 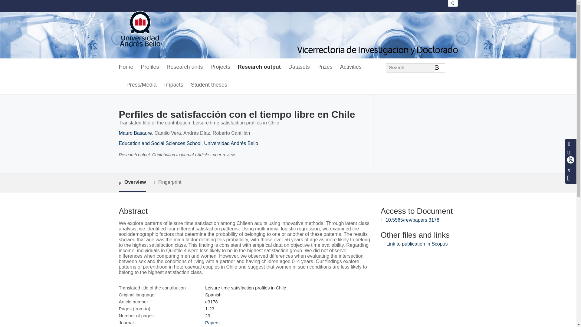 What do you see at coordinates (174, 85) in the screenshot?
I see `Impacts` at bounding box center [174, 85].